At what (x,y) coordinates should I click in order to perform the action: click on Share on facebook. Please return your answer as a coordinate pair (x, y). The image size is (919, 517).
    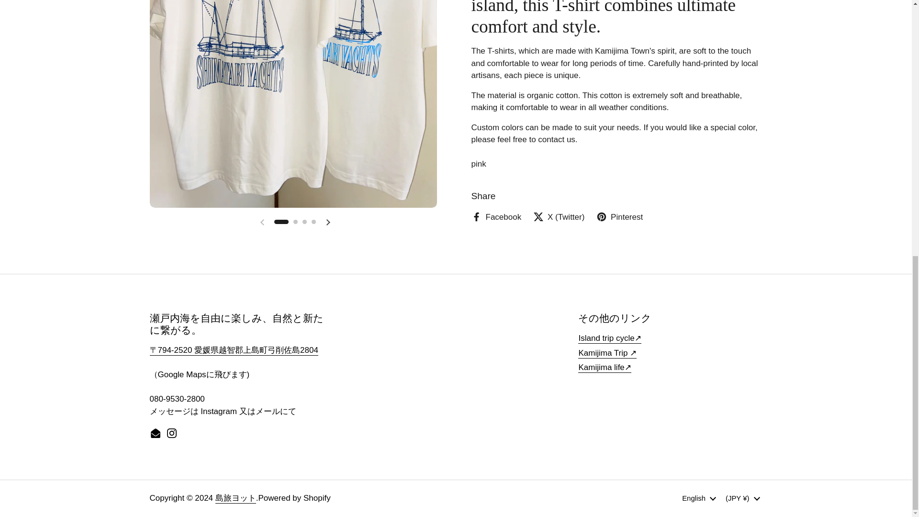
    Looking at the image, I should click on (496, 217).